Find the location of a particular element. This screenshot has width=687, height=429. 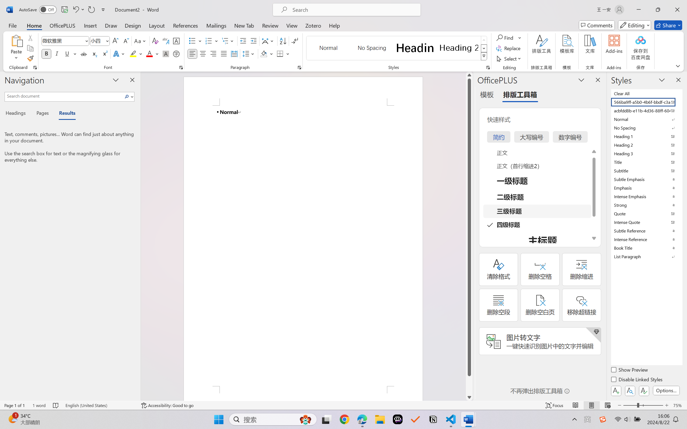

Text Effects and Typography is located at coordinates (119, 54).